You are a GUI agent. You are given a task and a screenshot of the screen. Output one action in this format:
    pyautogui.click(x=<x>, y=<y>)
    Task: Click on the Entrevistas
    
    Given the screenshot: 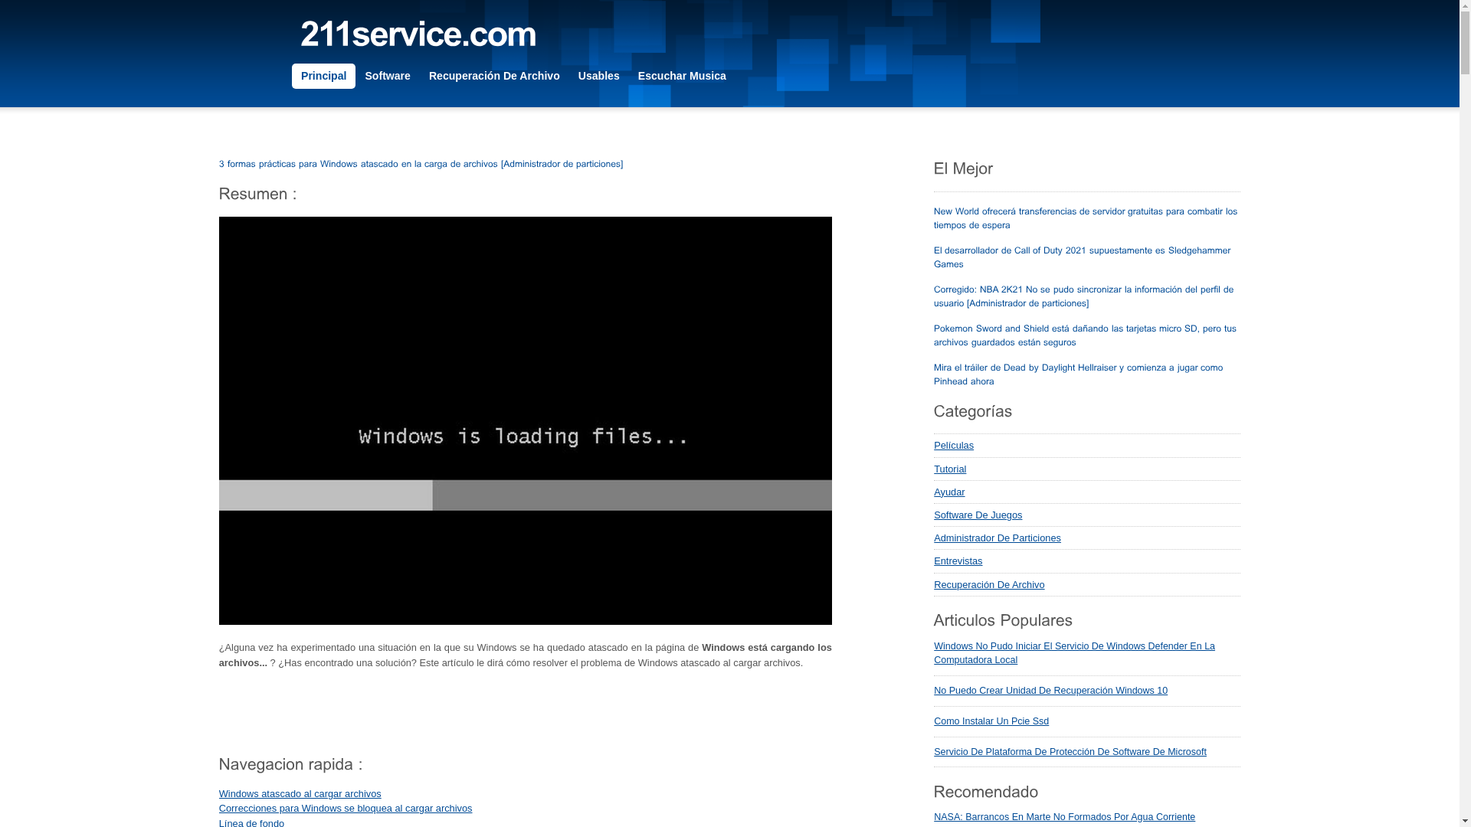 What is the action you would take?
    pyautogui.click(x=1087, y=561)
    